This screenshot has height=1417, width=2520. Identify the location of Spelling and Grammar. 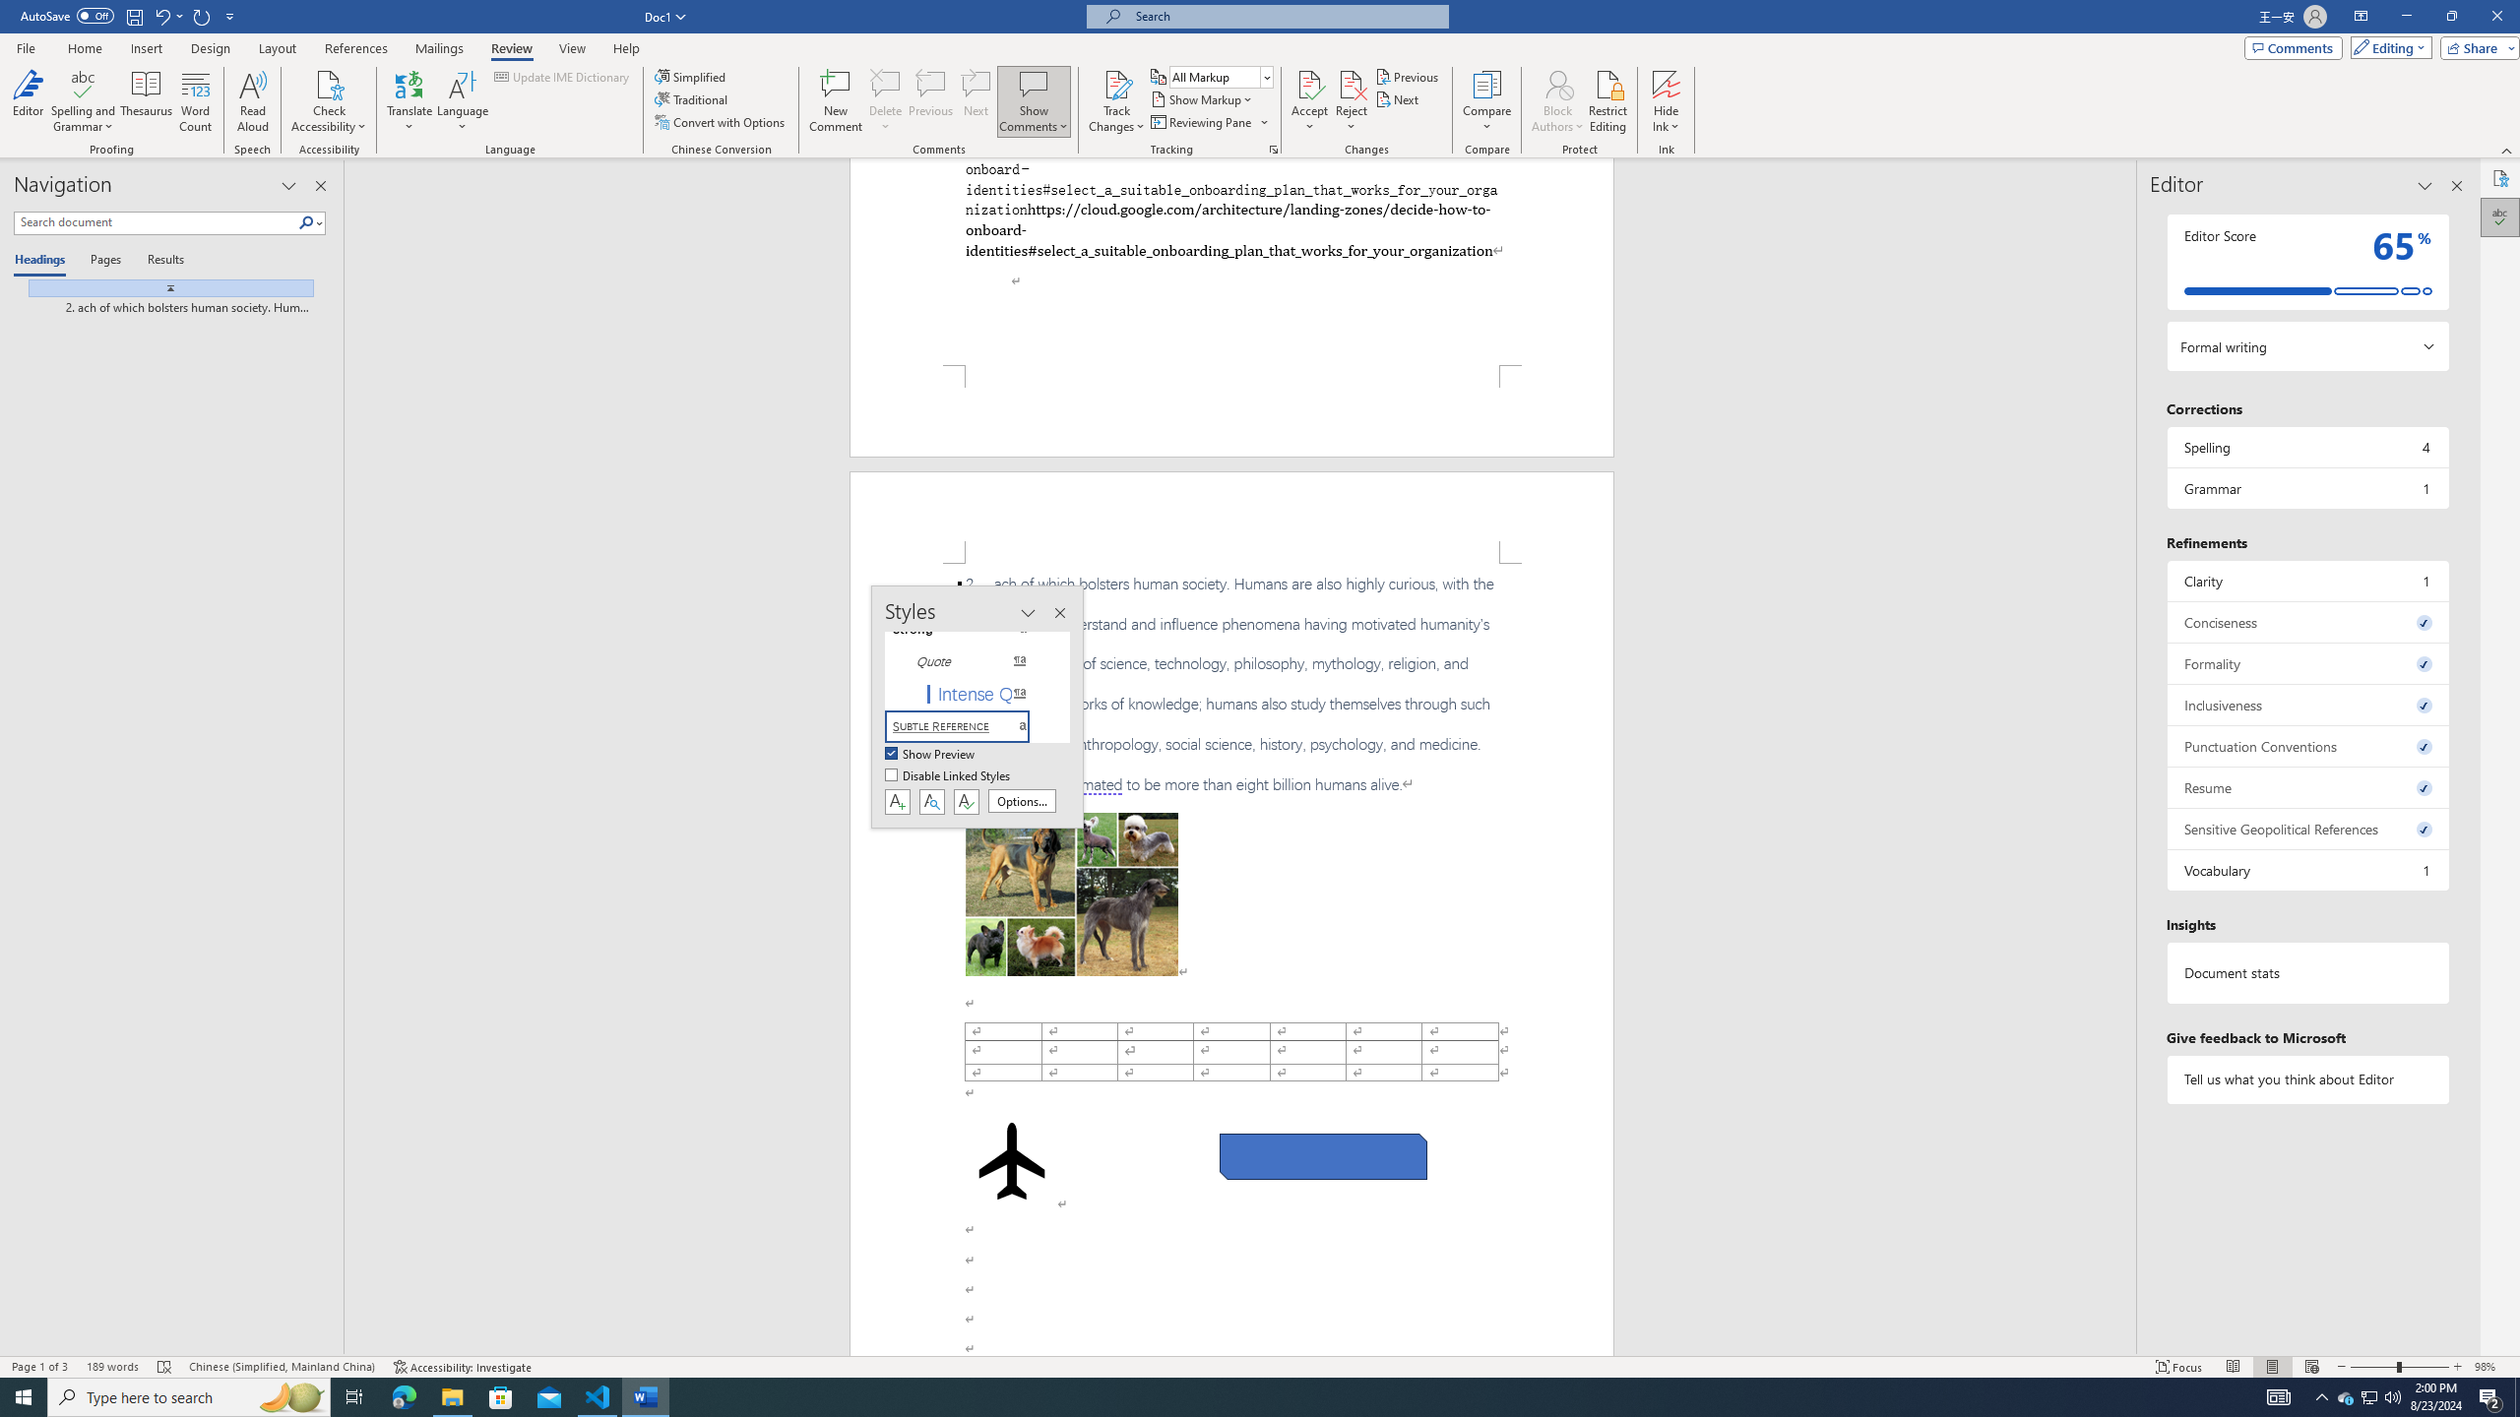
(85, 101).